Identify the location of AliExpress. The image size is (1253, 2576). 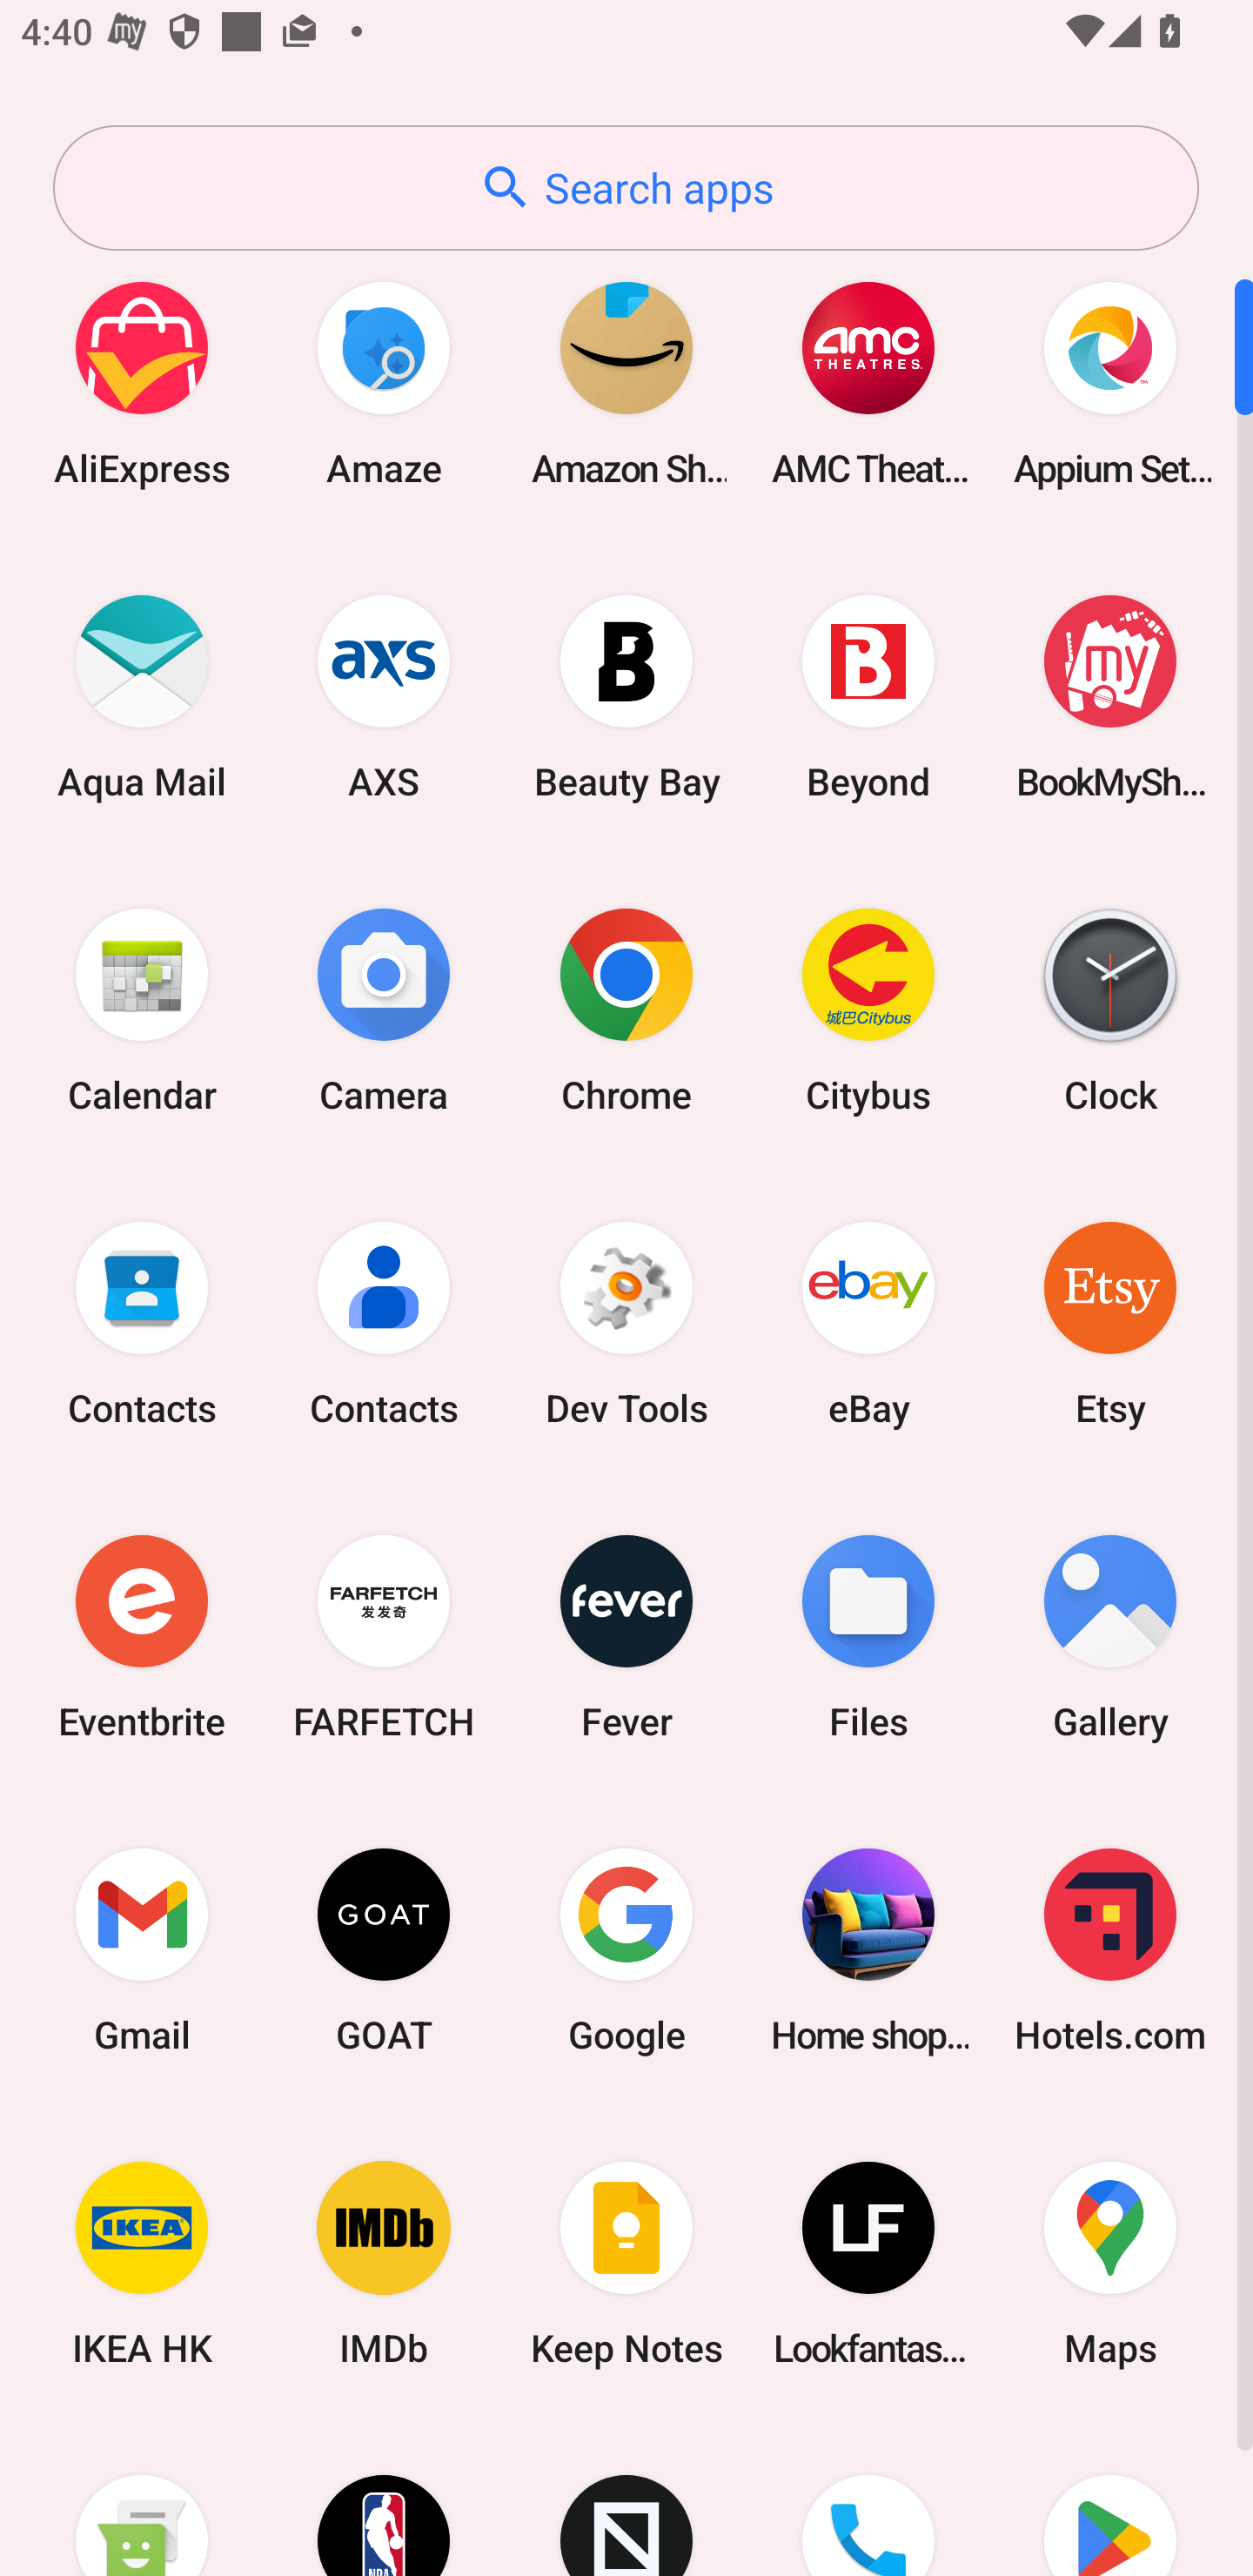
(142, 383).